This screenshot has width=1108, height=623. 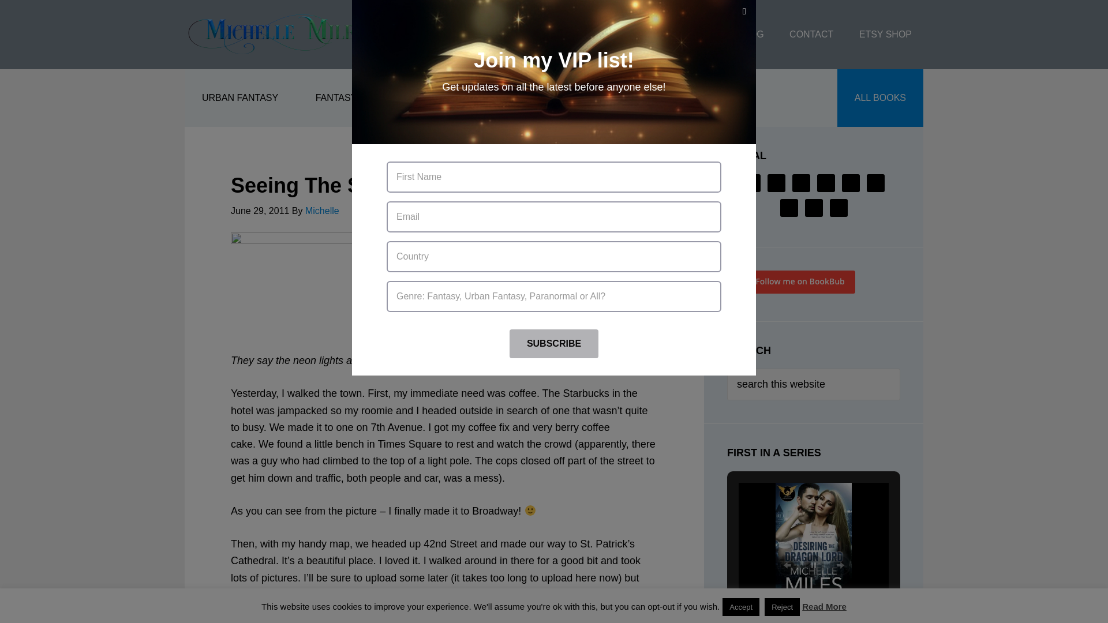 What do you see at coordinates (885, 35) in the screenshot?
I see `ETSY SHOP` at bounding box center [885, 35].